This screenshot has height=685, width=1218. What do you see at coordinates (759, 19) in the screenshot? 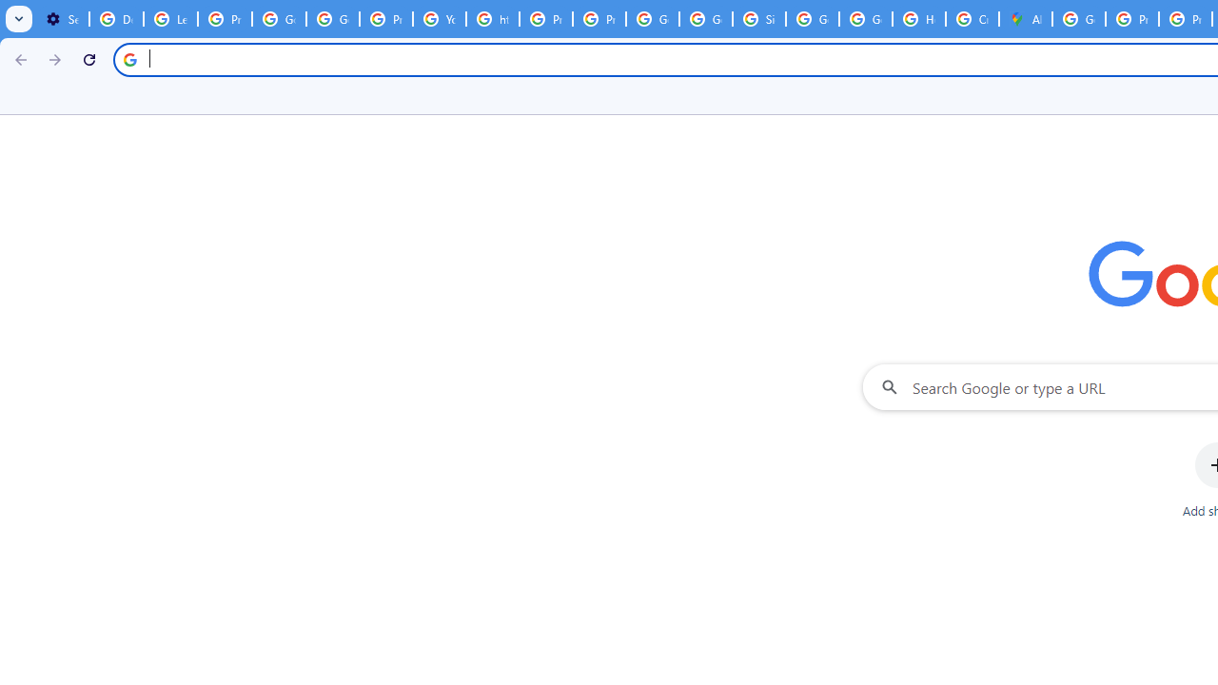
I see `Sign in - Google Accounts` at bounding box center [759, 19].